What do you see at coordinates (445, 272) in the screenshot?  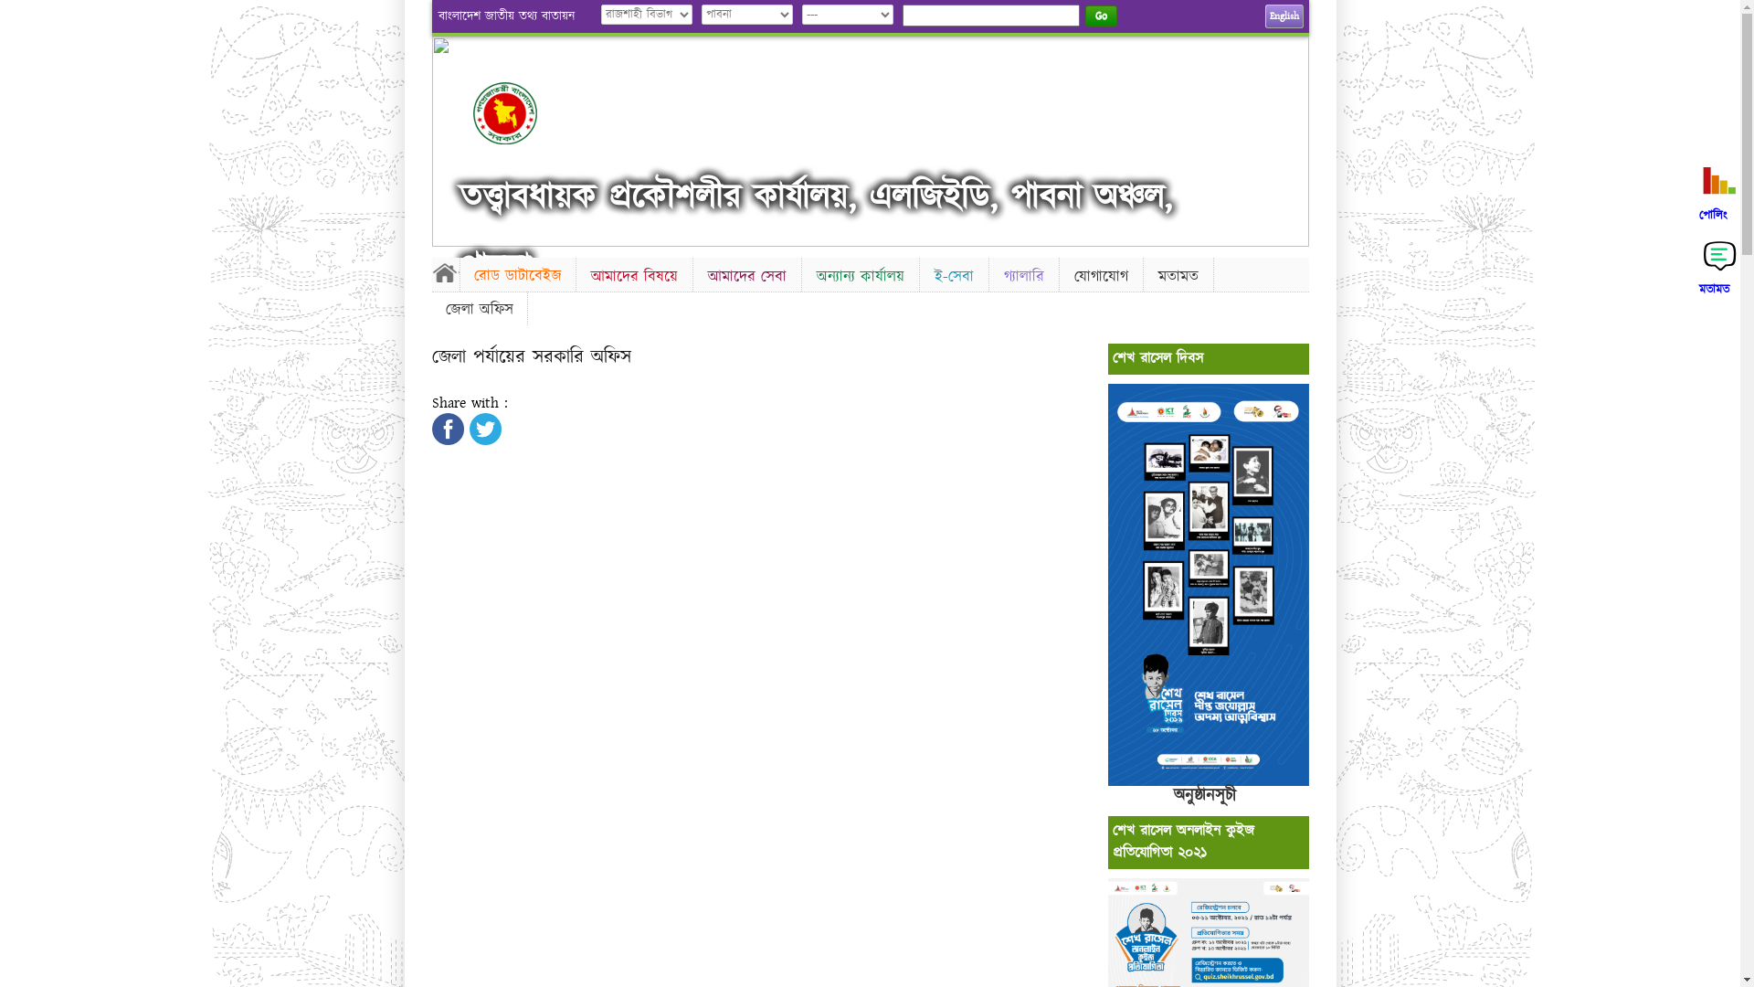 I see `Home` at bounding box center [445, 272].